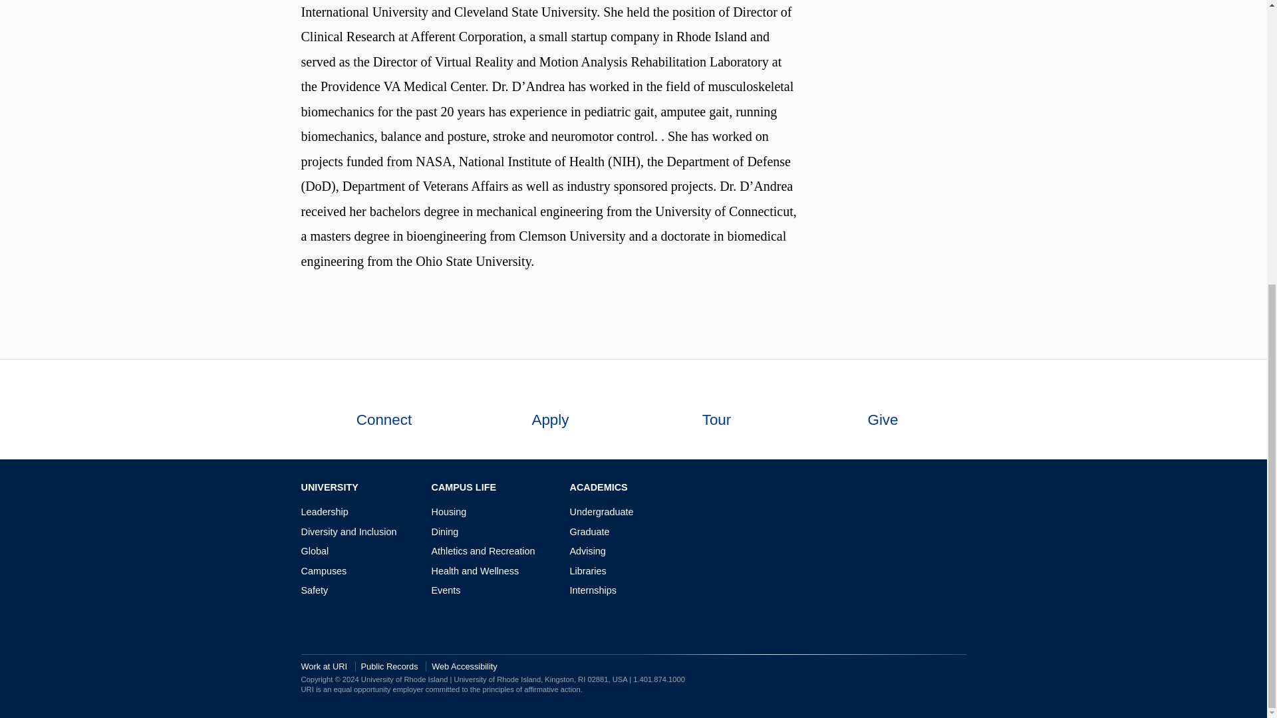  What do you see at coordinates (323, 571) in the screenshot?
I see `Campuses` at bounding box center [323, 571].